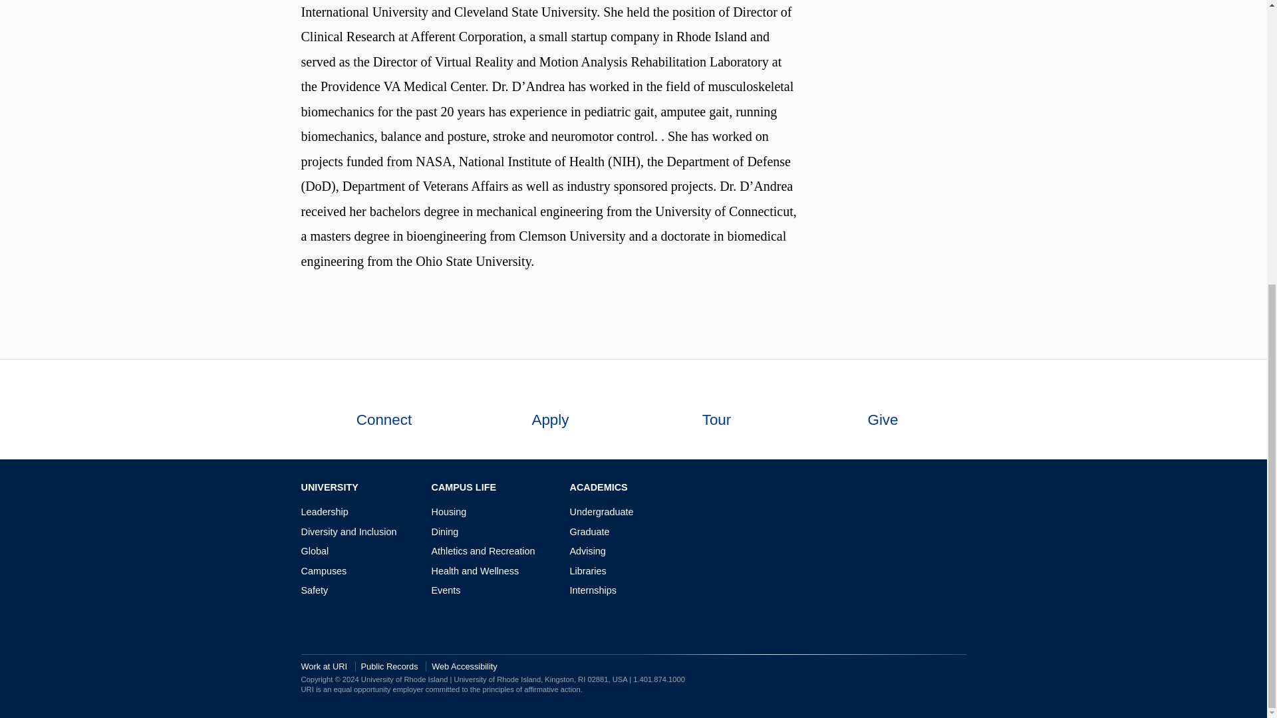  What do you see at coordinates (323, 571) in the screenshot?
I see `Campuses` at bounding box center [323, 571].